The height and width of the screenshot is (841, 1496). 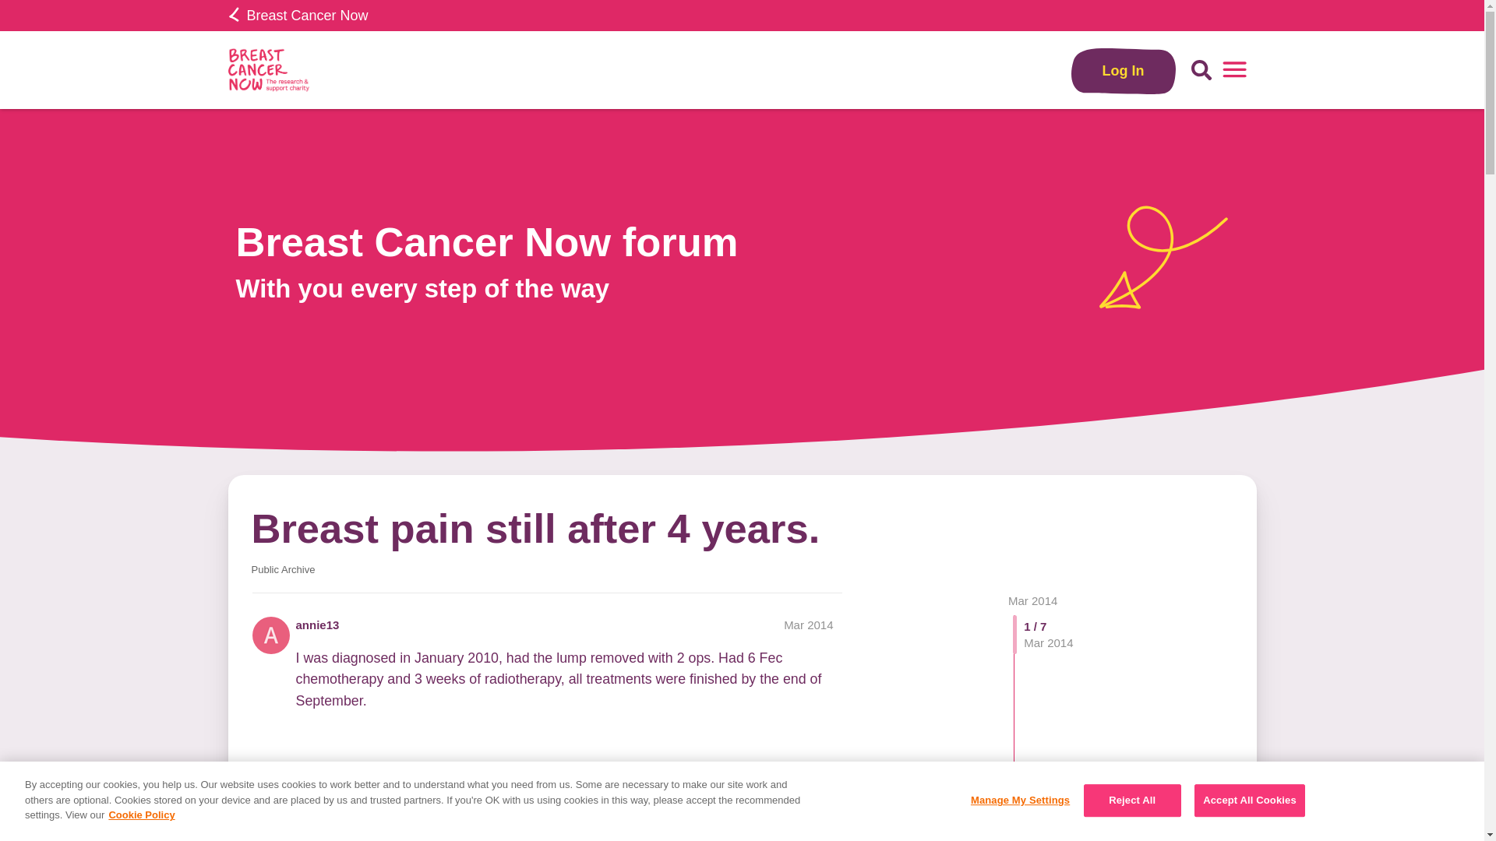 I want to click on Log In, so click(x=1124, y=70).